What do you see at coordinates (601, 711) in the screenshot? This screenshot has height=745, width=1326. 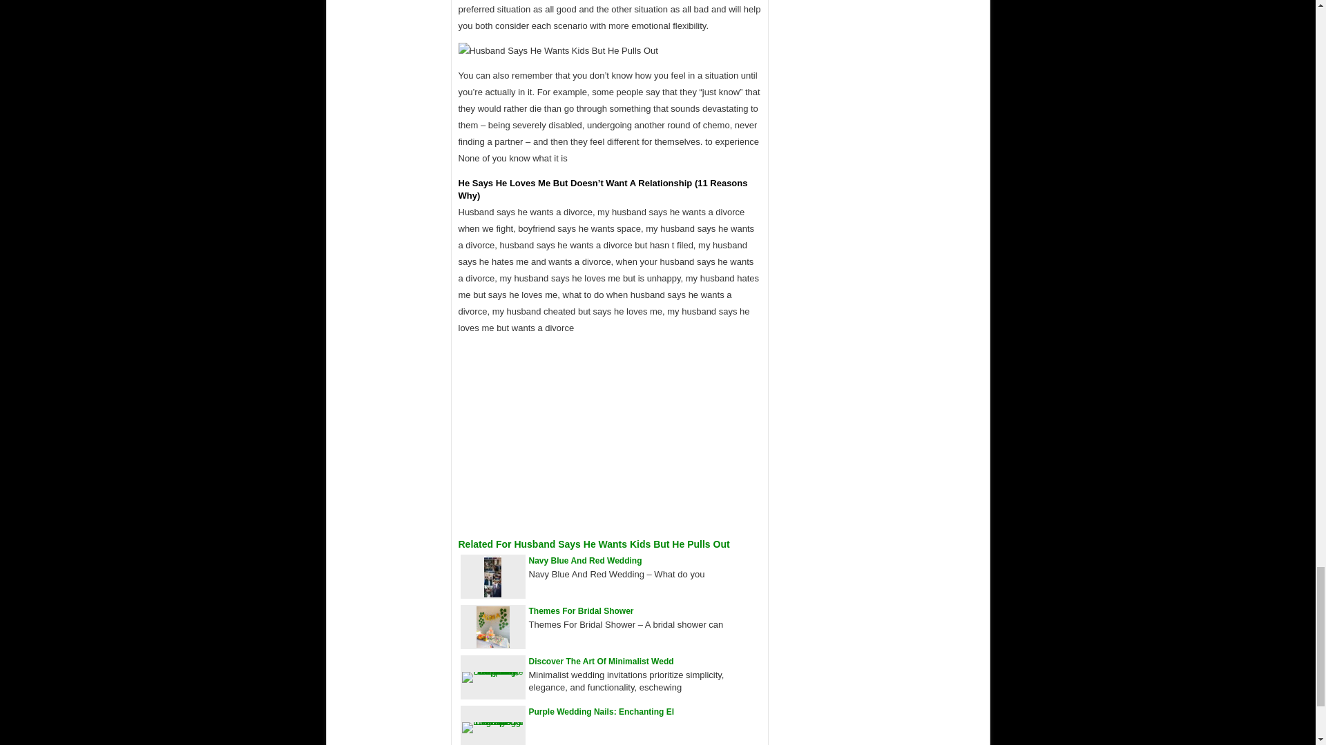 I see `Purple Wedding Nails: Enchanting El` at bounding box center [601, 711].